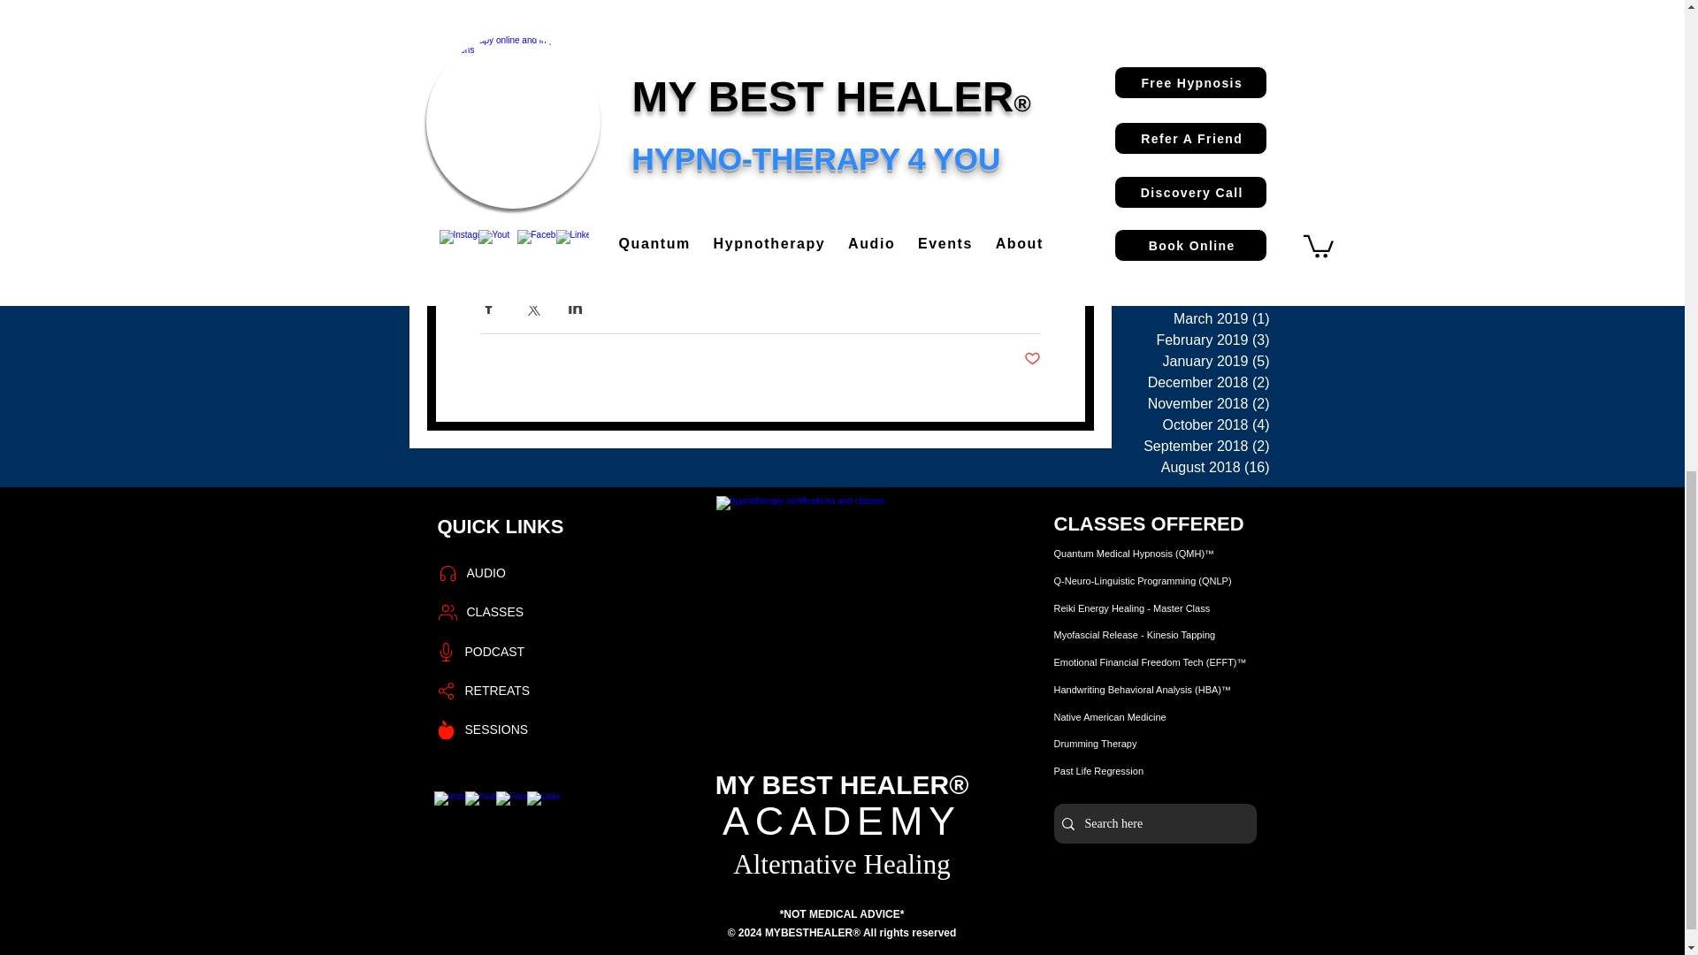 This screenshot has width=1698, height=955. Describe the element at coordinates (506, 219) in the screenshot. I see `Hypnosis` at that location.